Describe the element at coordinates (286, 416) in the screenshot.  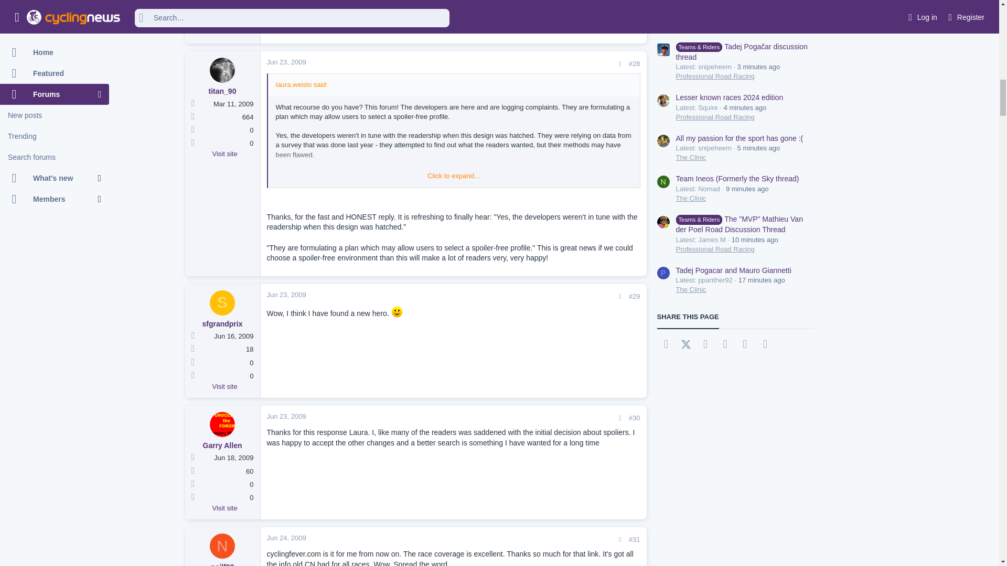
I see `Jun 23, 2009 at 11:37 PM` at that location.